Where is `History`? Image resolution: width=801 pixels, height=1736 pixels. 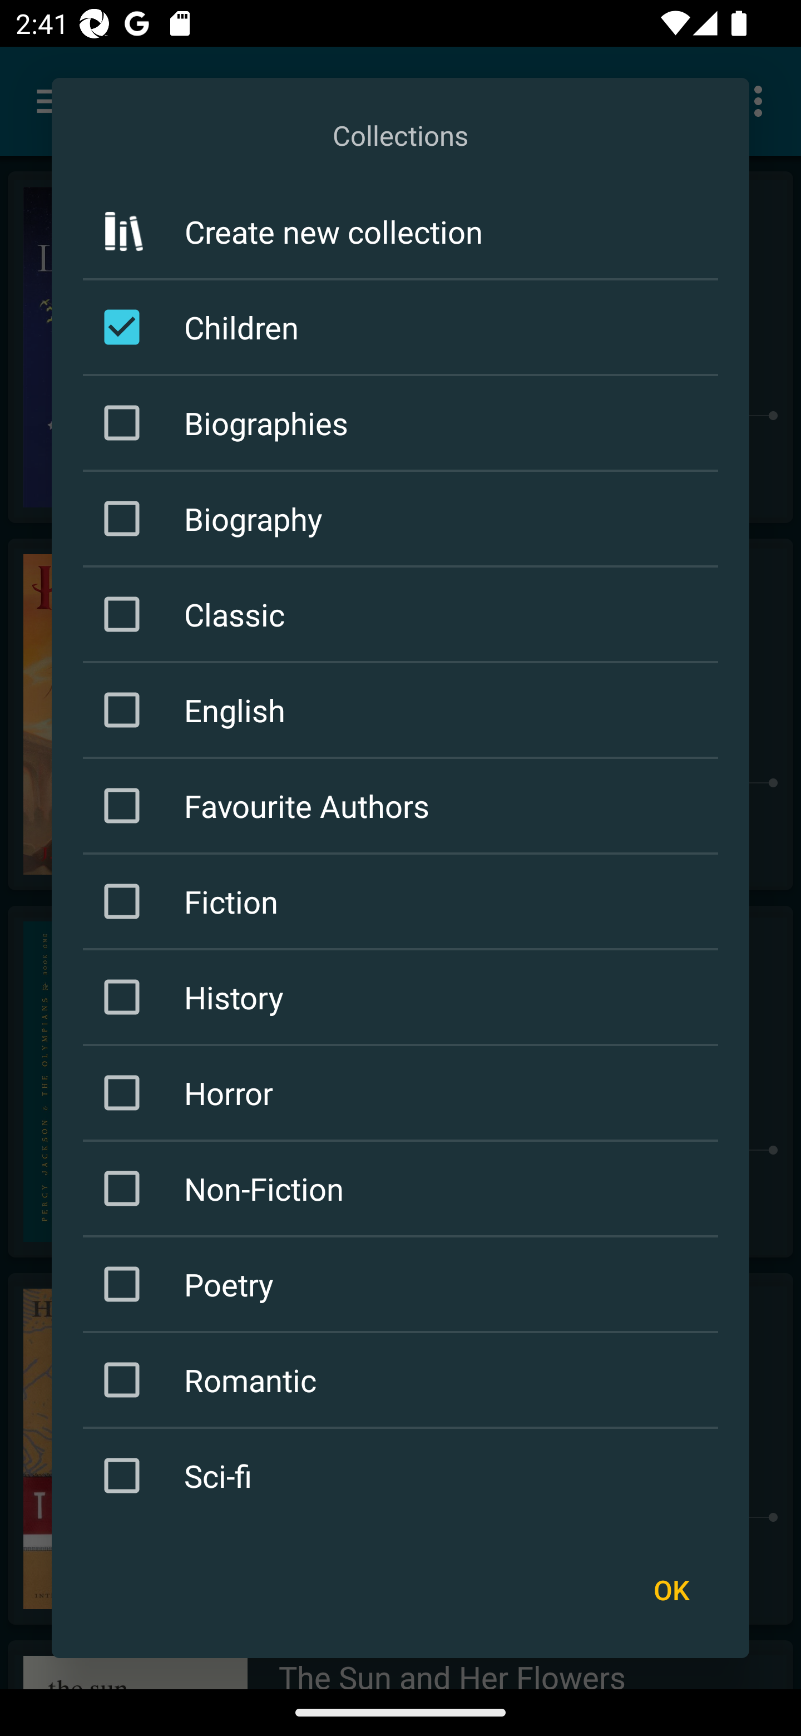 History is located at coordinates (404, 996).